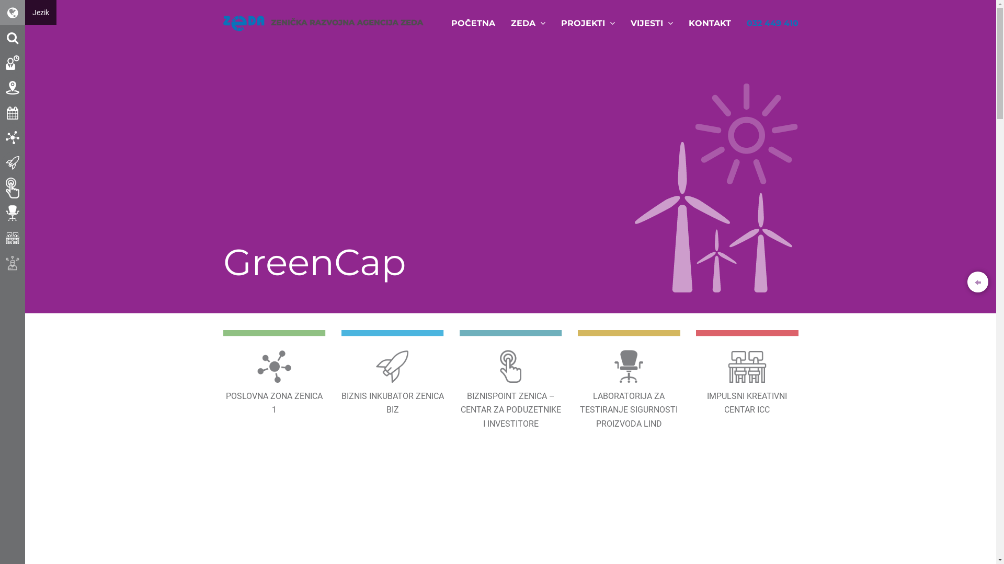  I want to click on LABORATORIJA ZA TESTIRANJE SIGURNOSTI PROIZVODA LIND, so click(629, 380).